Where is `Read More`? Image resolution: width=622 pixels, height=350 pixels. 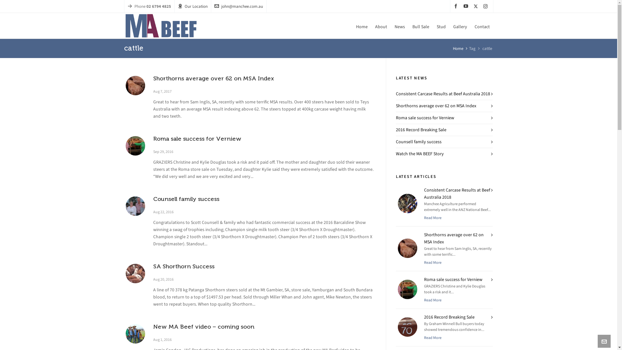
Read More is located at coordinates (433, 262).